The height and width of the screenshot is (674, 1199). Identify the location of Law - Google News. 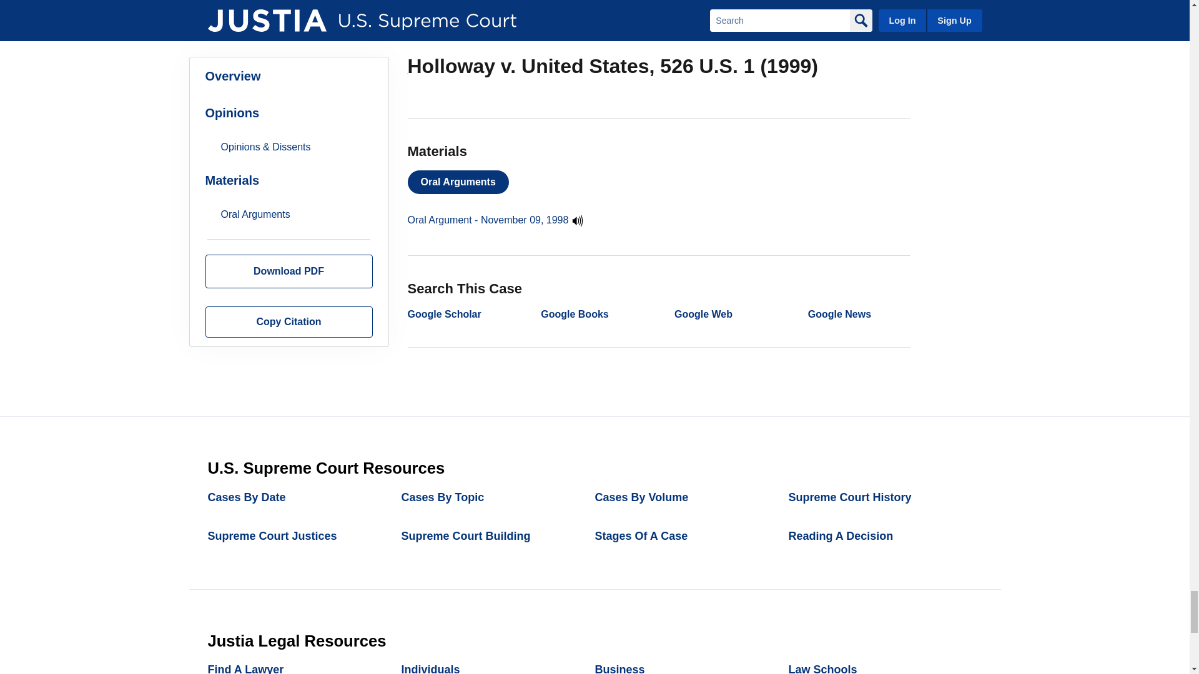
(839, 313).